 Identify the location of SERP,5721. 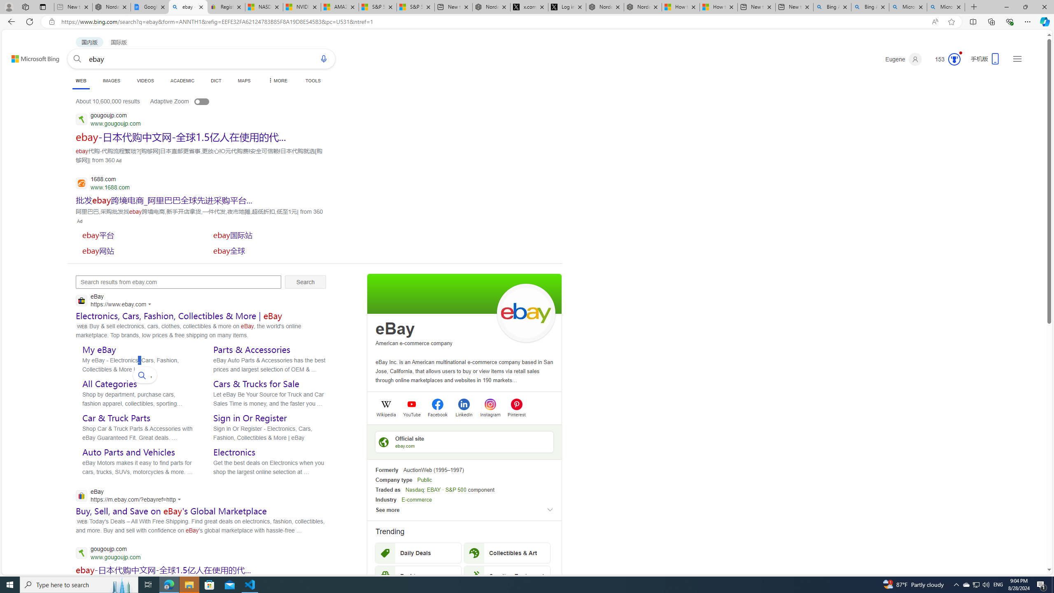
(163, 570).